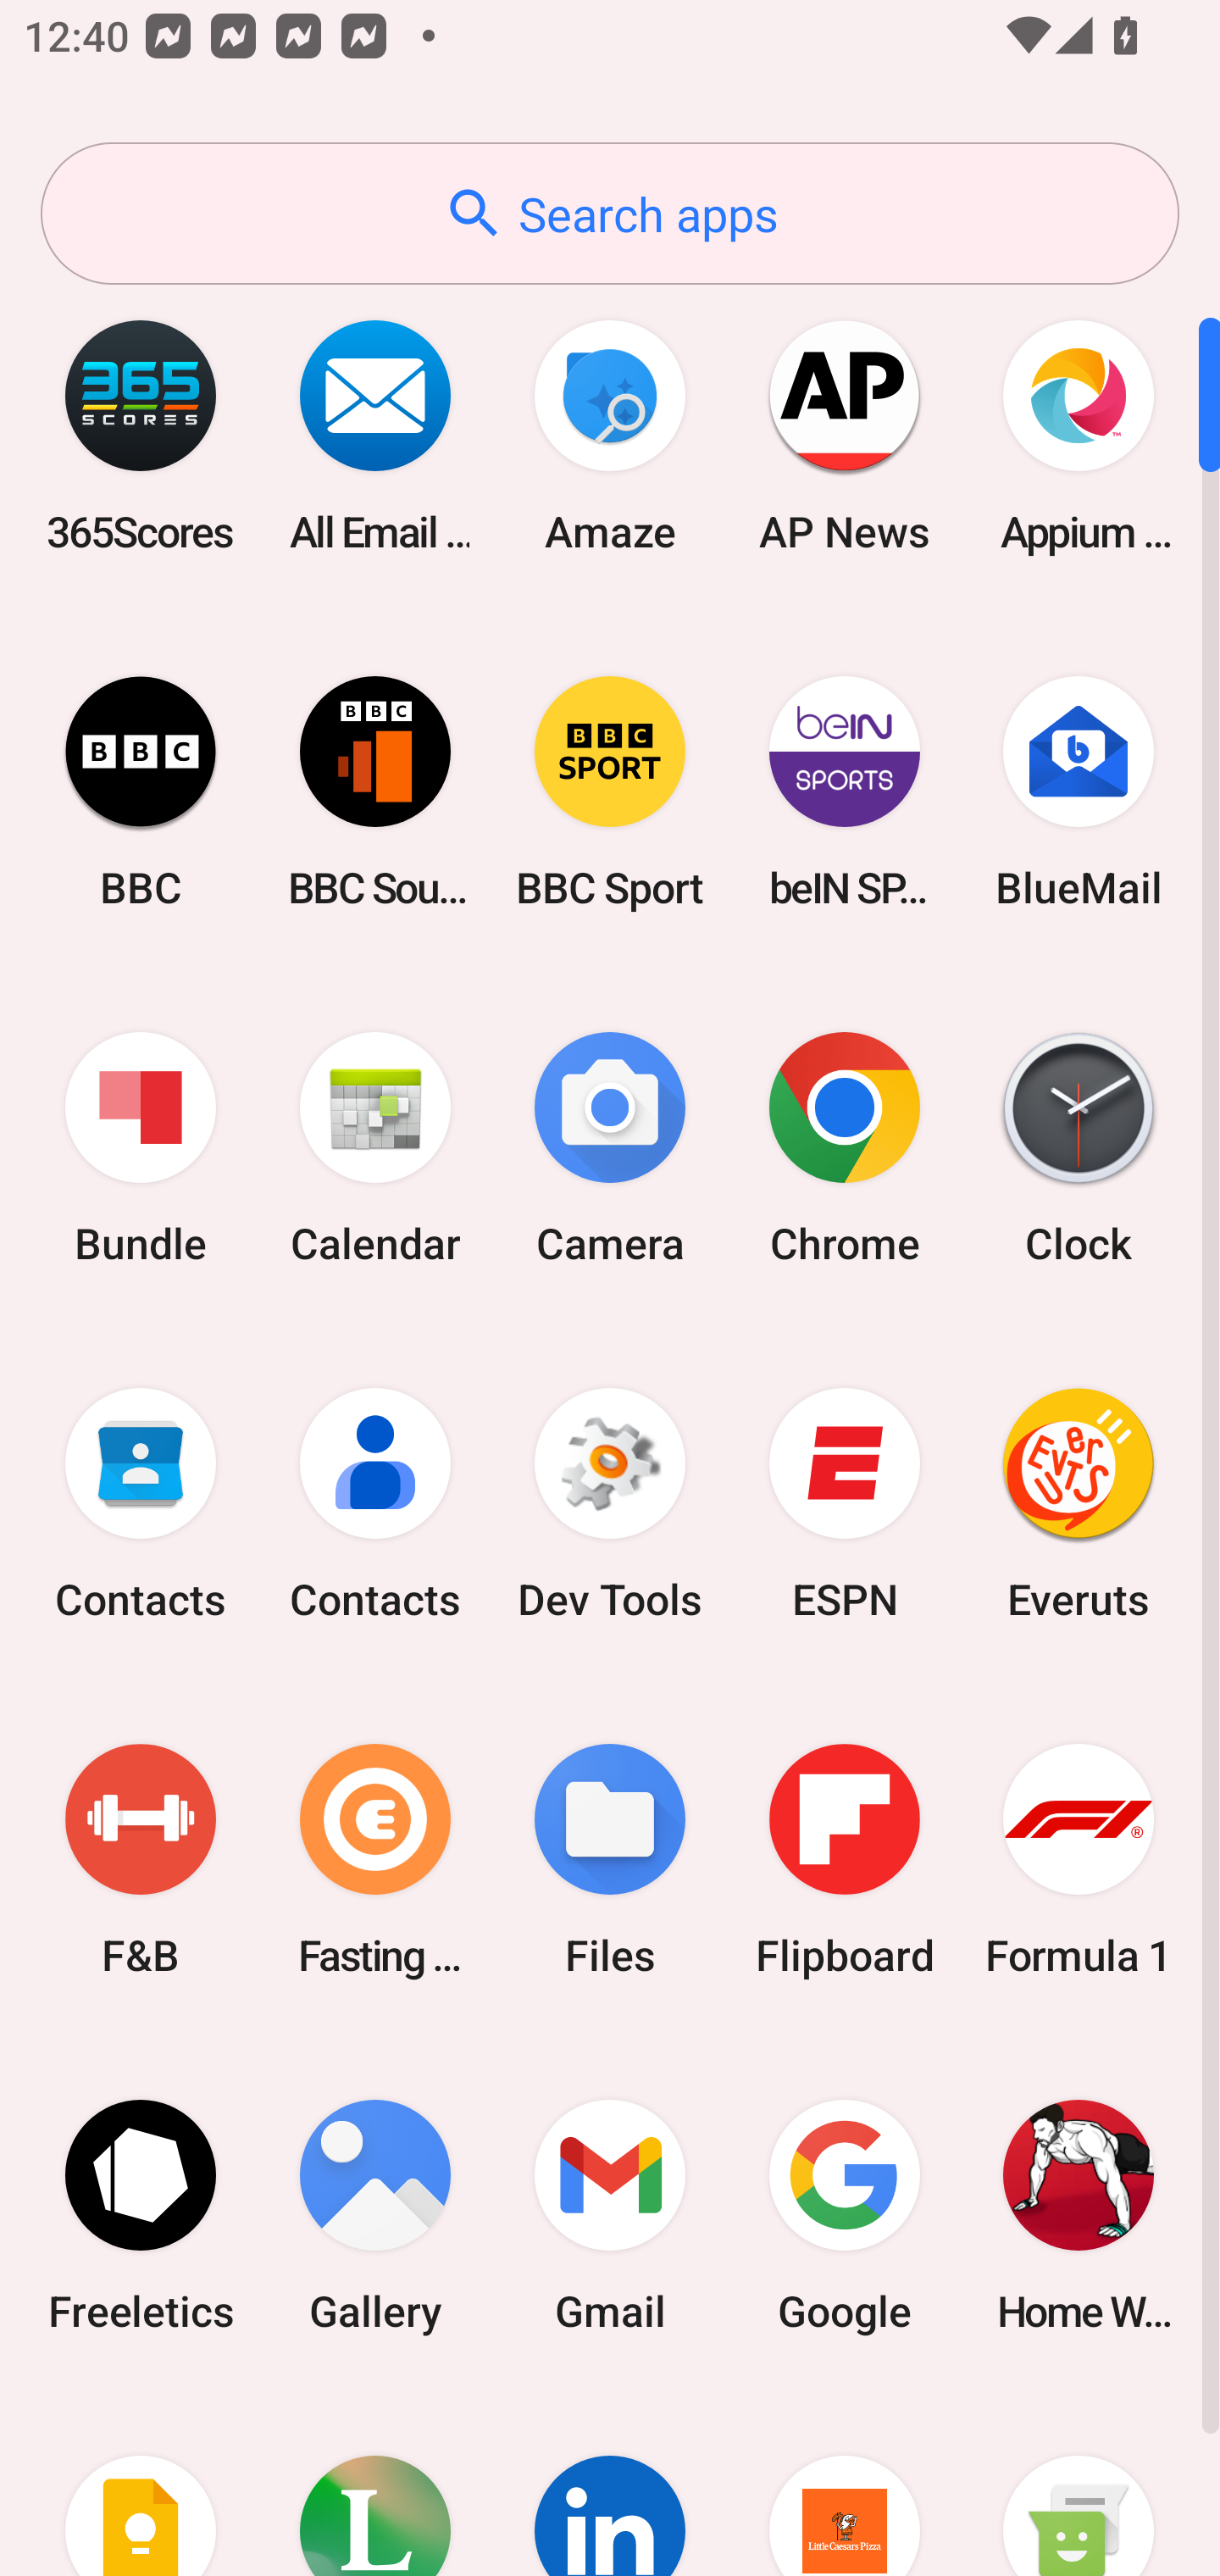 The width and height of the screenshot is (1220, 2576). I want to click on 365Scores, so click(141, 436).